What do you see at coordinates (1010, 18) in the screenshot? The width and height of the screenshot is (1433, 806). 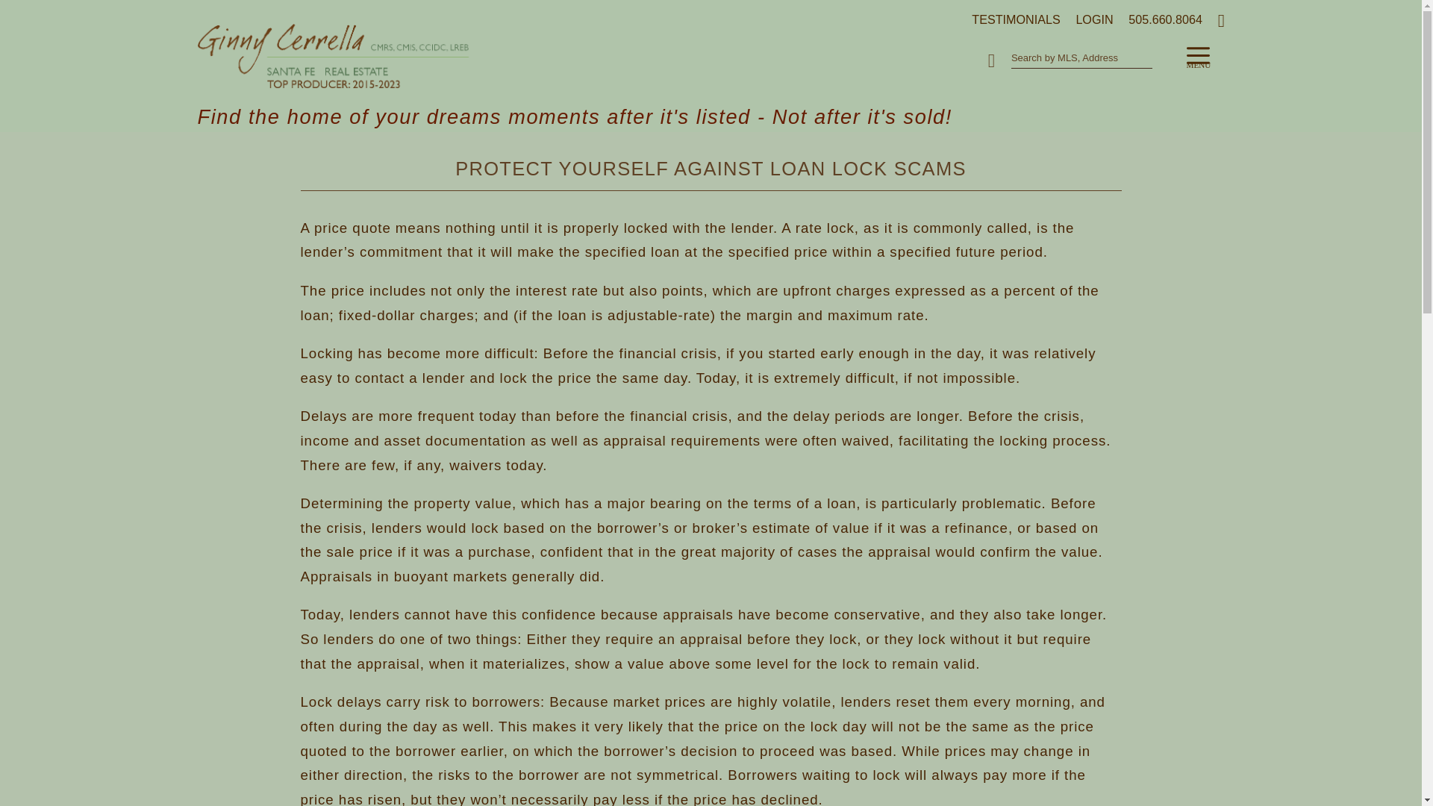 I see `TESTIMONIALS` at bounding box center [1010, 18].